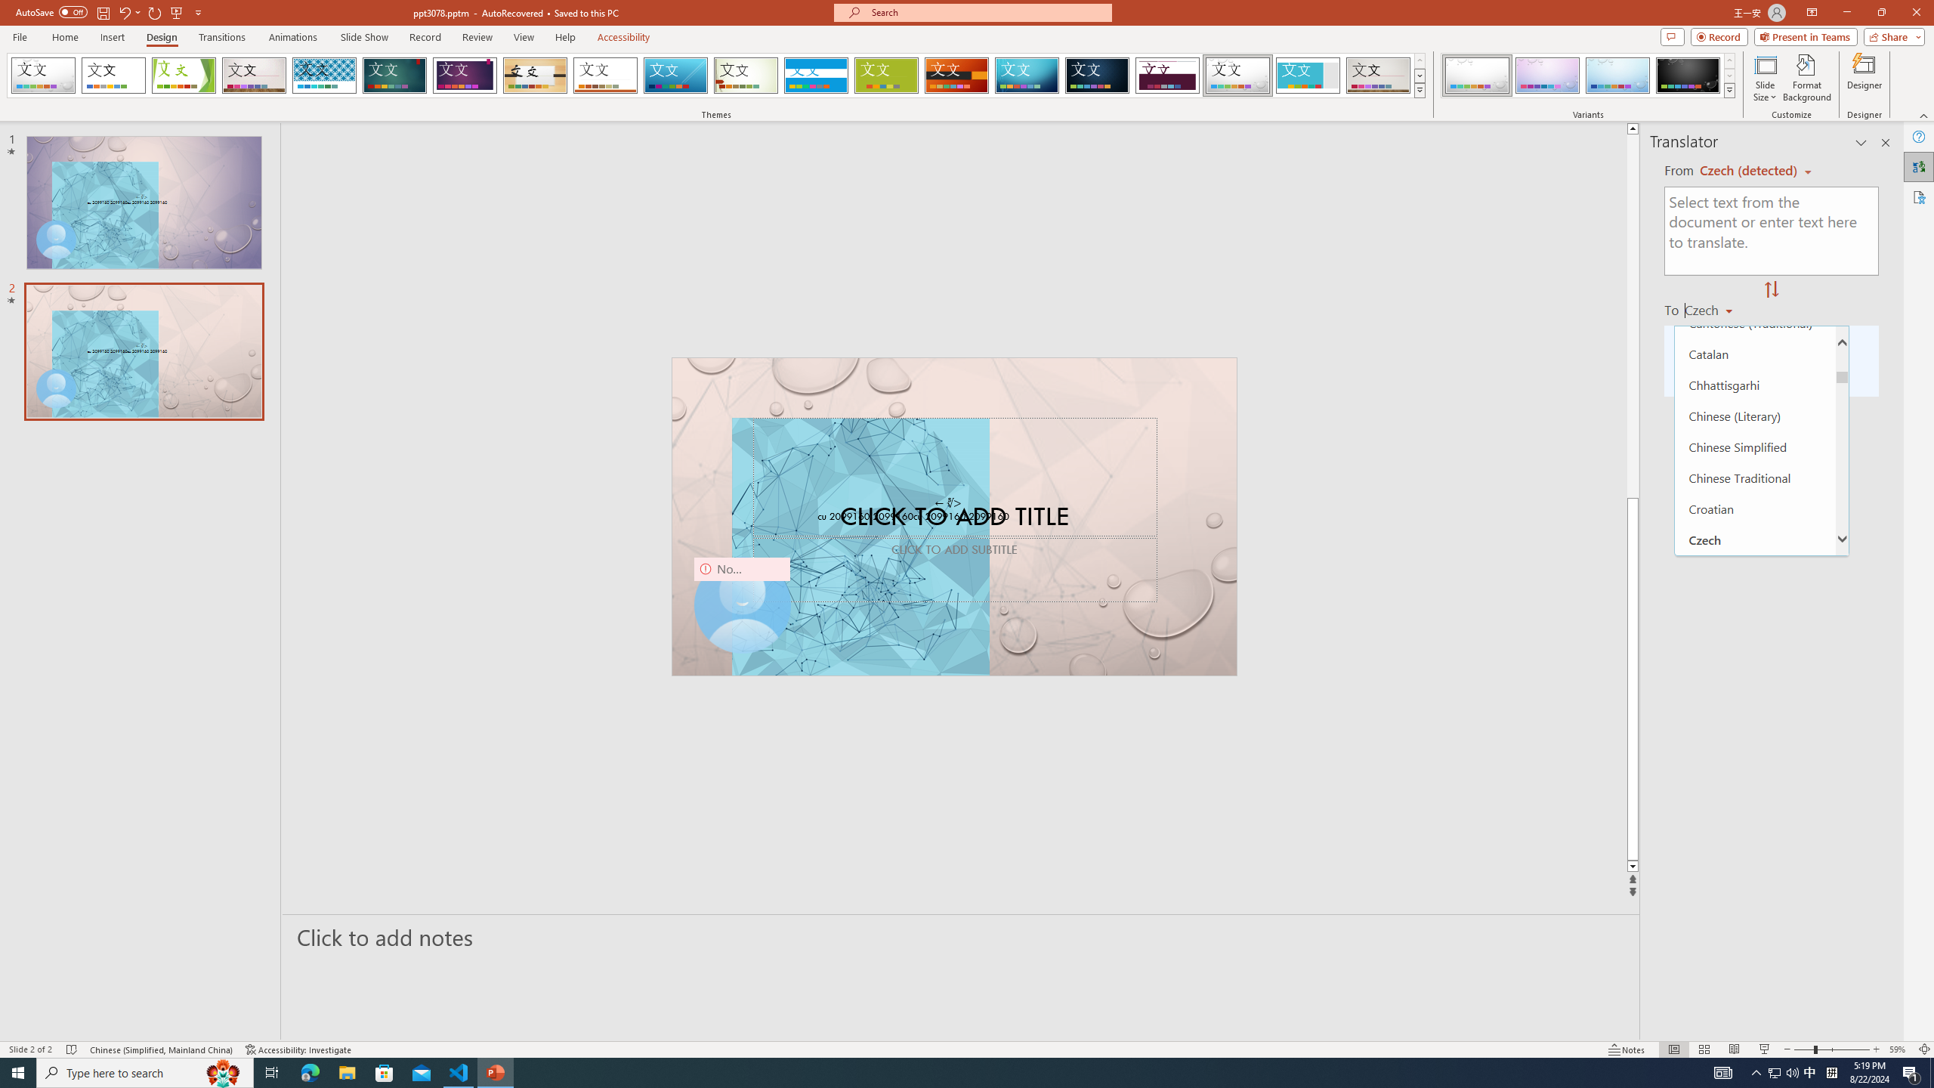  I want to click on Variants, so click(1729, 90).